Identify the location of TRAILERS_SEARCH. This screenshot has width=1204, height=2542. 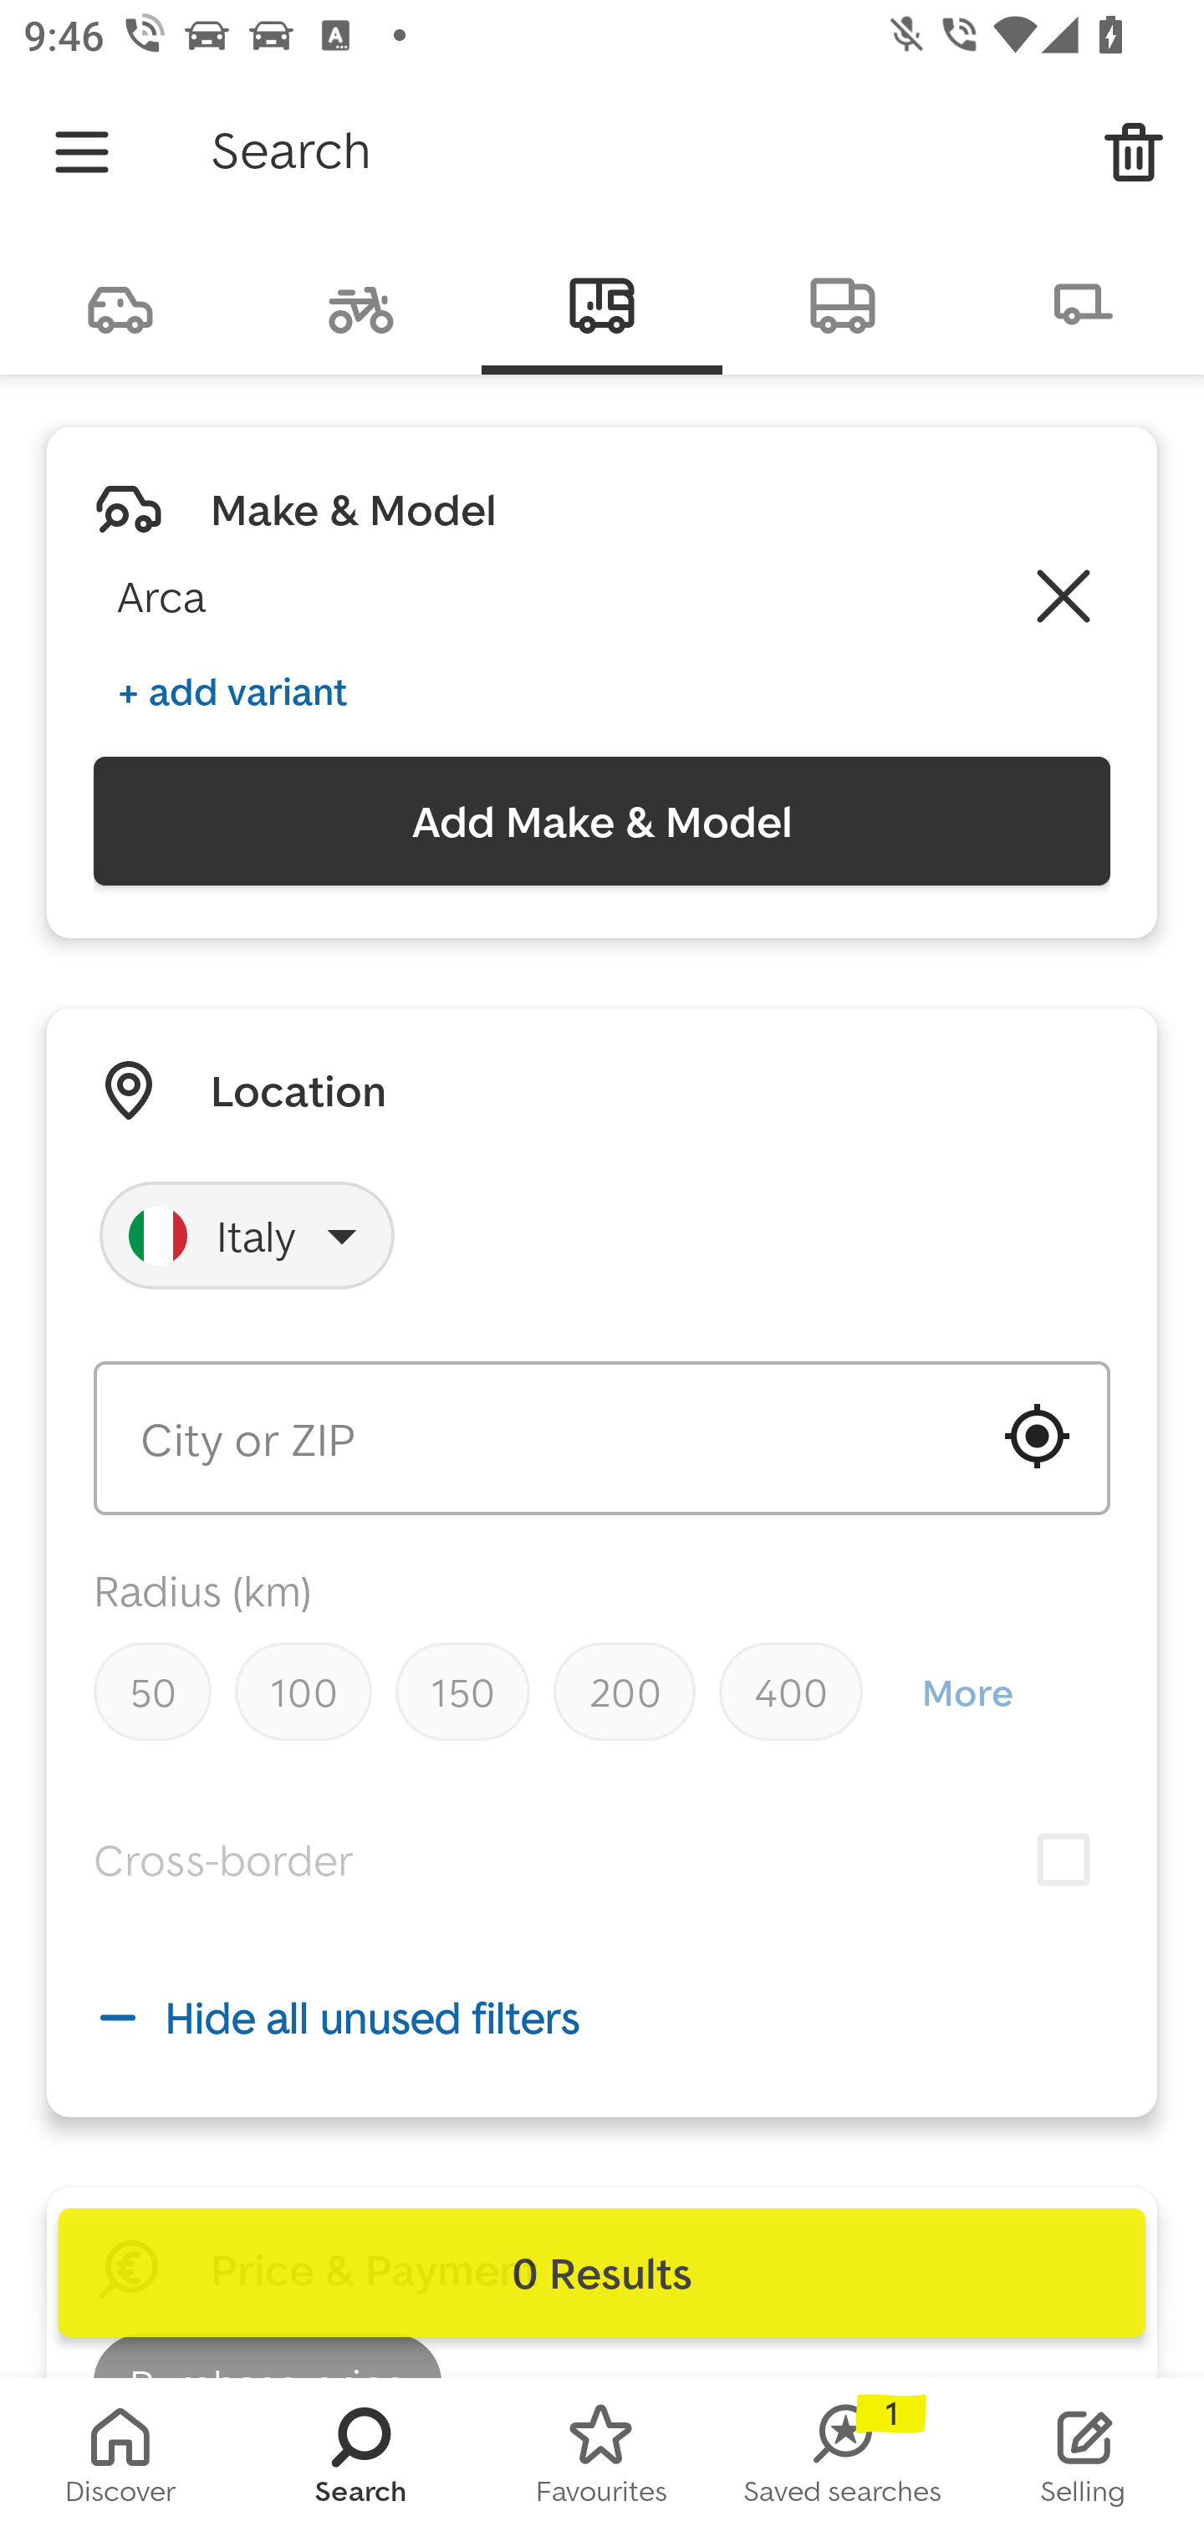
(1084, 303).